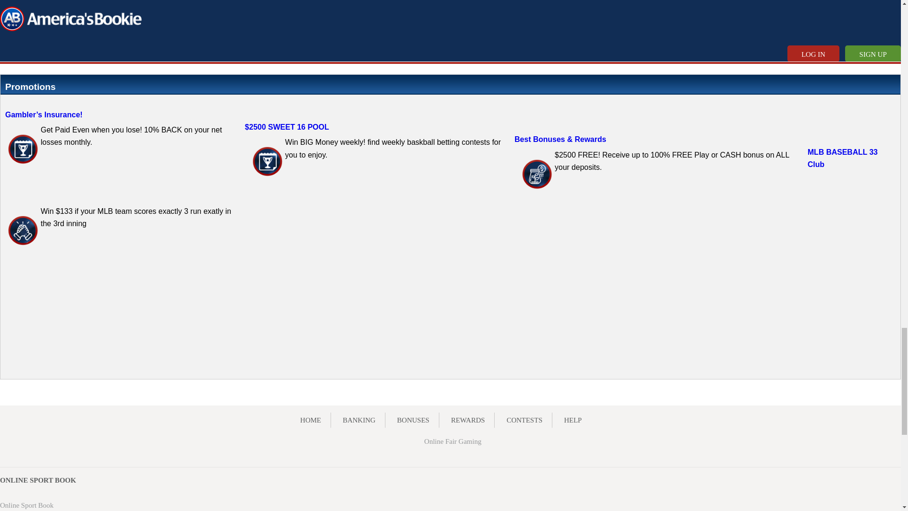 This screenshot has width=908, height=511. What do you see at coordinates (843, 158) in the screenshot?
I see `MLB BASEBALL 33 Club` at bounding box center [843, 158].